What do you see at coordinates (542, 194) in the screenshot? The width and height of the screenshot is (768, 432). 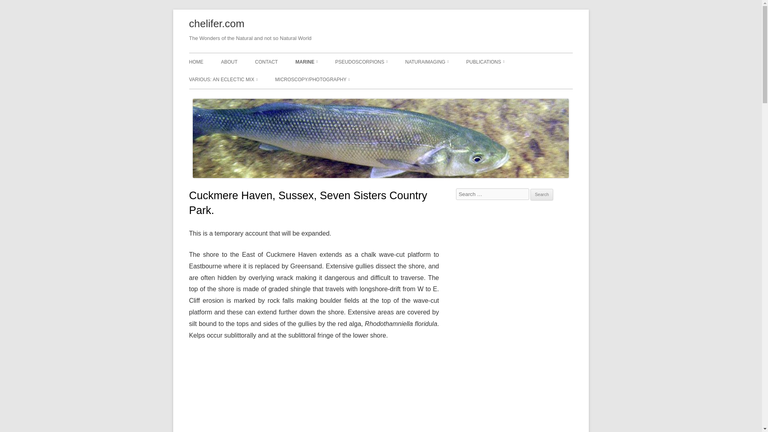 I see `Search` at bounding box center [542, 194].